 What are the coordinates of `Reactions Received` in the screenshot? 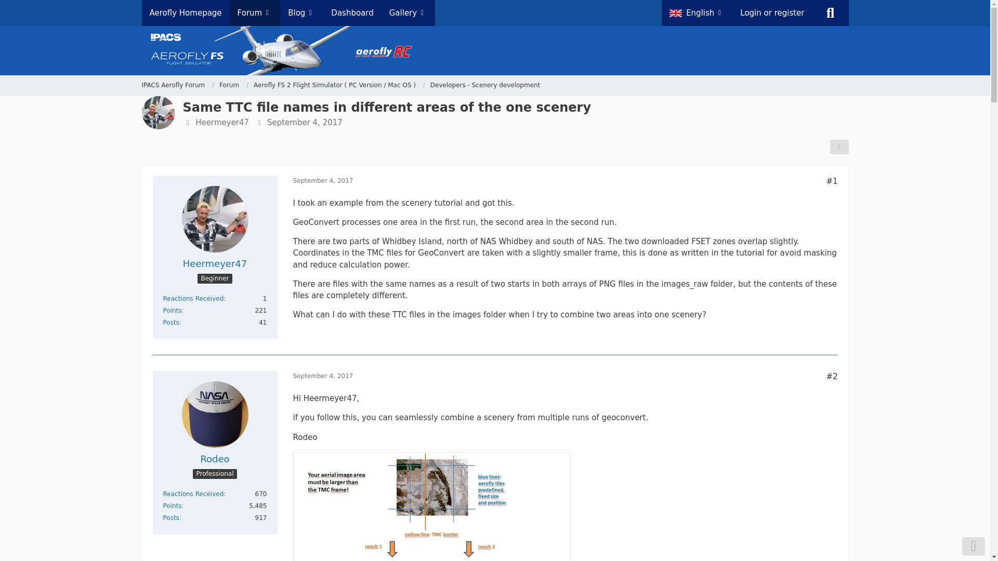 It's located at (193, 493).